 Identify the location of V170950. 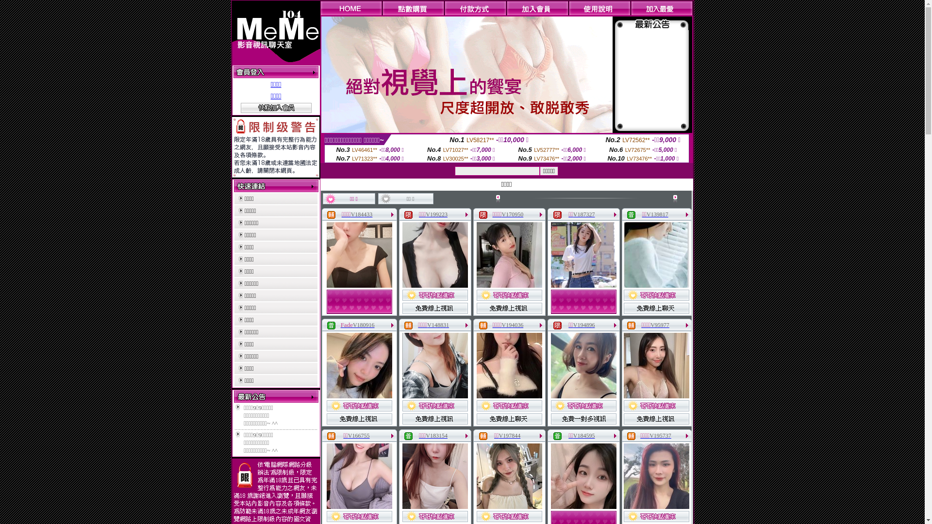
(513, 214).